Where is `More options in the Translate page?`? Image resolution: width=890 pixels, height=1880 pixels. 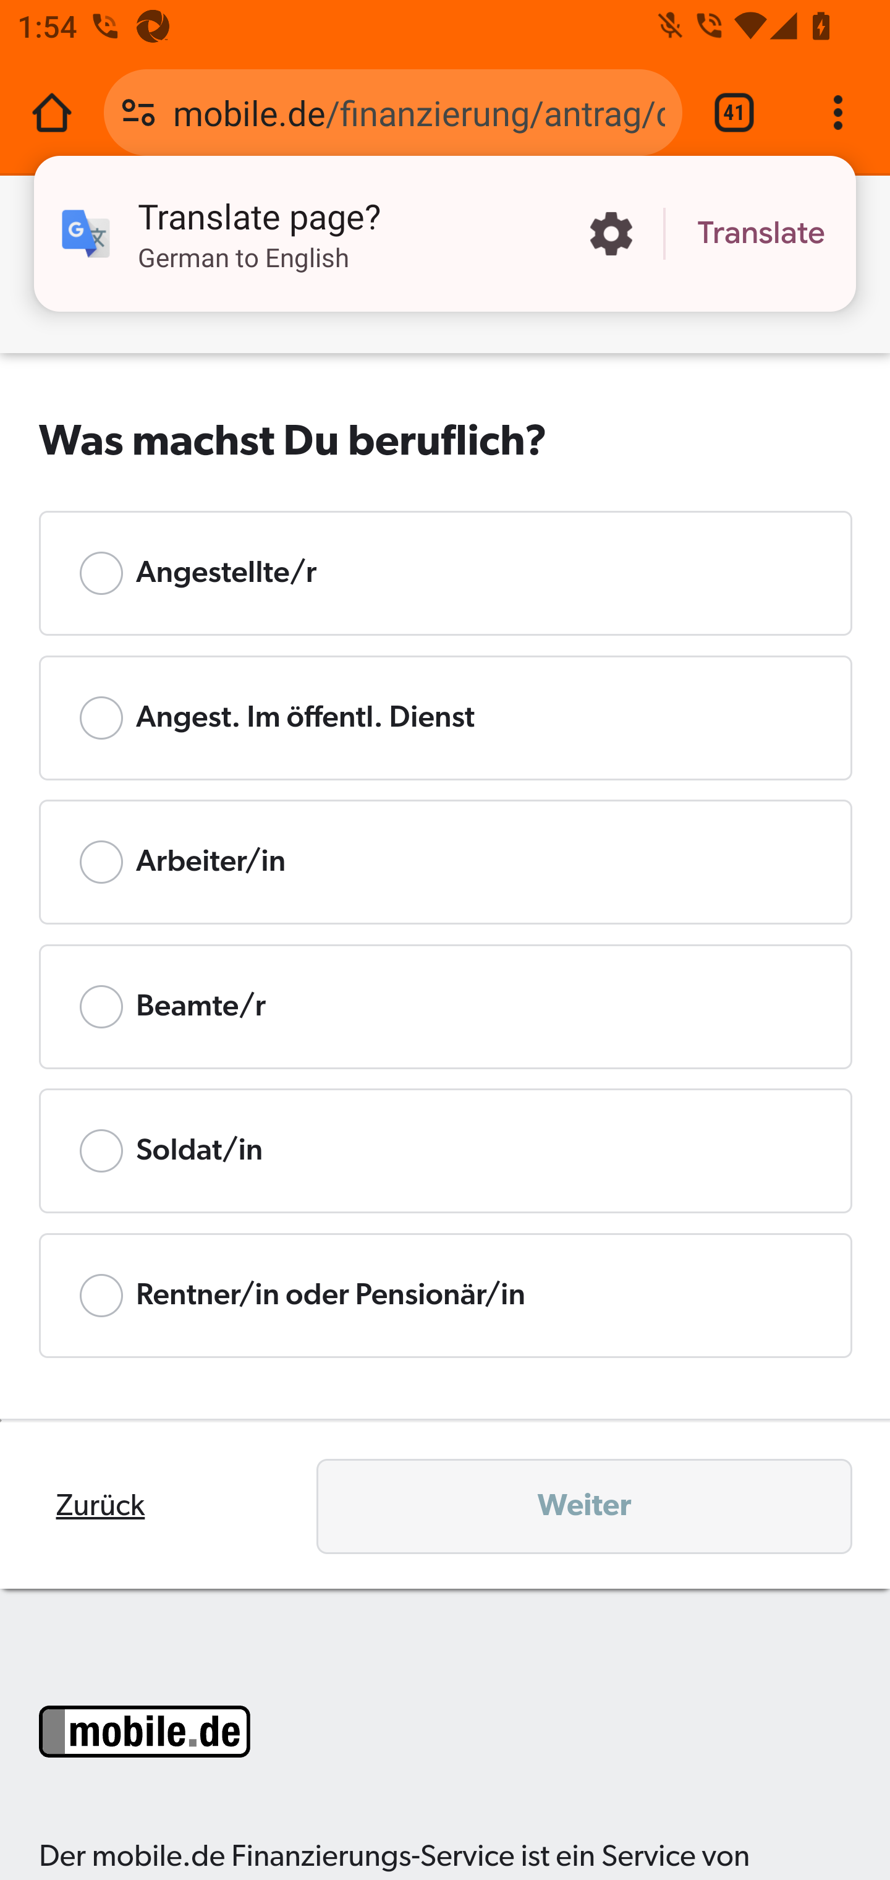 More options in the Translate page? is located at coordinates (611, 234).